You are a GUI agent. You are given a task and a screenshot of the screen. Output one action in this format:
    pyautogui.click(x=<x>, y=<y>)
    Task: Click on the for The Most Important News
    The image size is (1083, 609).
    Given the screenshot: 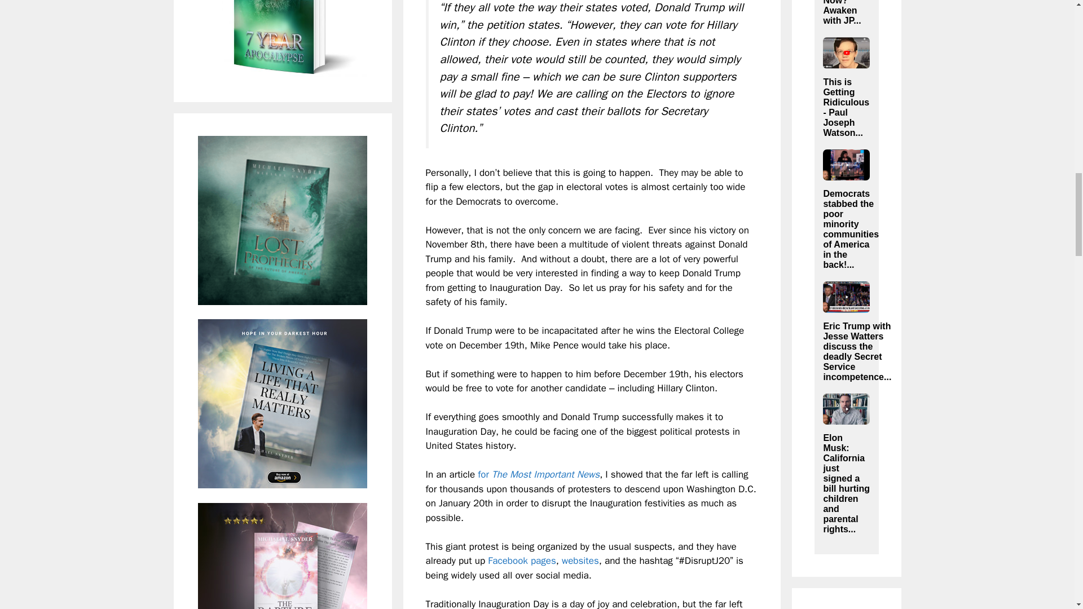 What is the action you would take?
    pyautogui.click(x=538, y=474)
    